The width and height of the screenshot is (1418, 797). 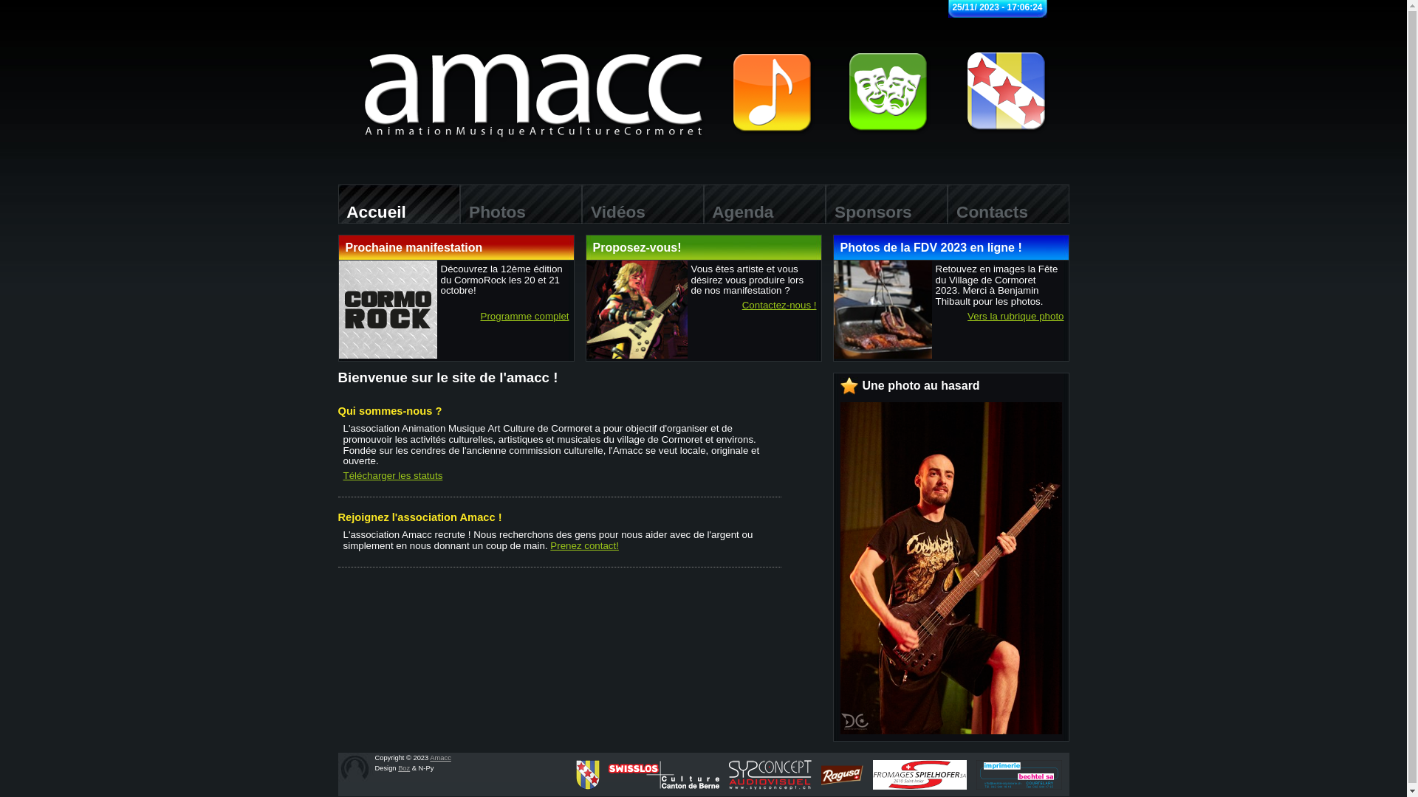 I want to click on Vers la rubrique photo, so click(x=1015, y=317).